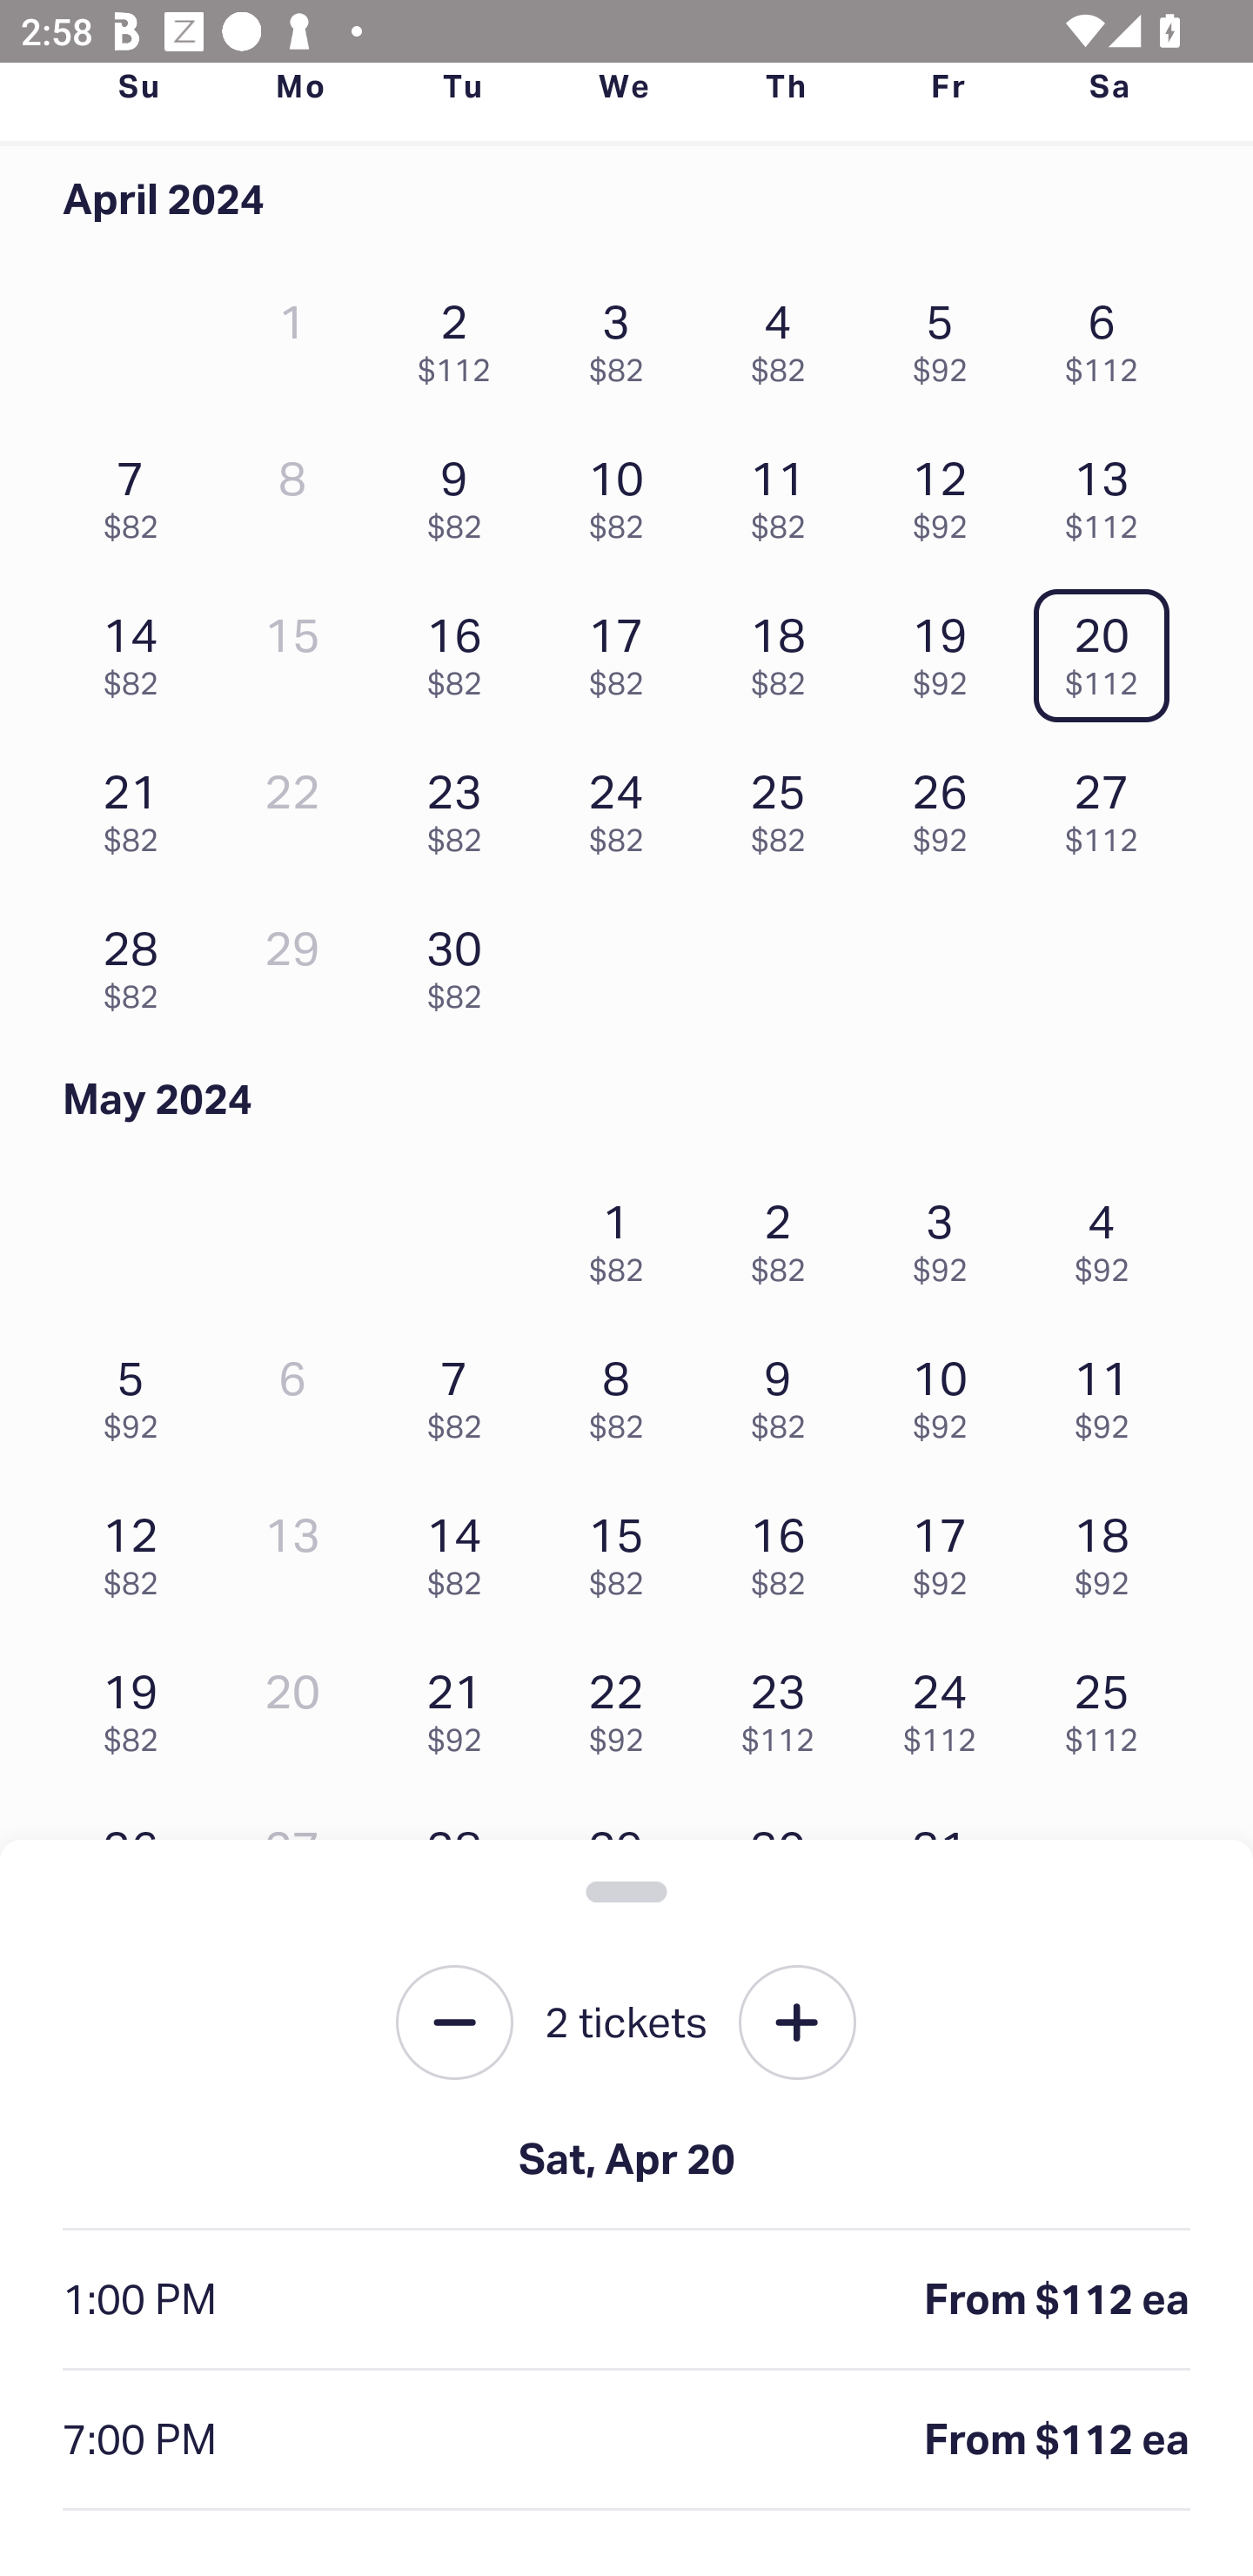 This screenshot has height=2576, width=1253. I want to click on 1 $82, so click(623, 1234).